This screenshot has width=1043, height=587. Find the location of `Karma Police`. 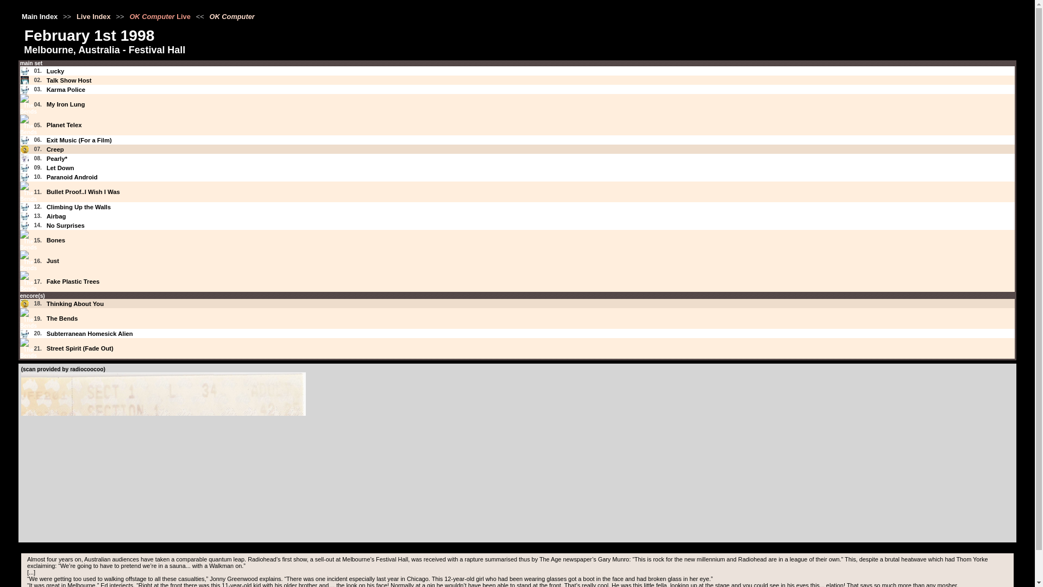

Karma Police is located at coordinates (66, 89).